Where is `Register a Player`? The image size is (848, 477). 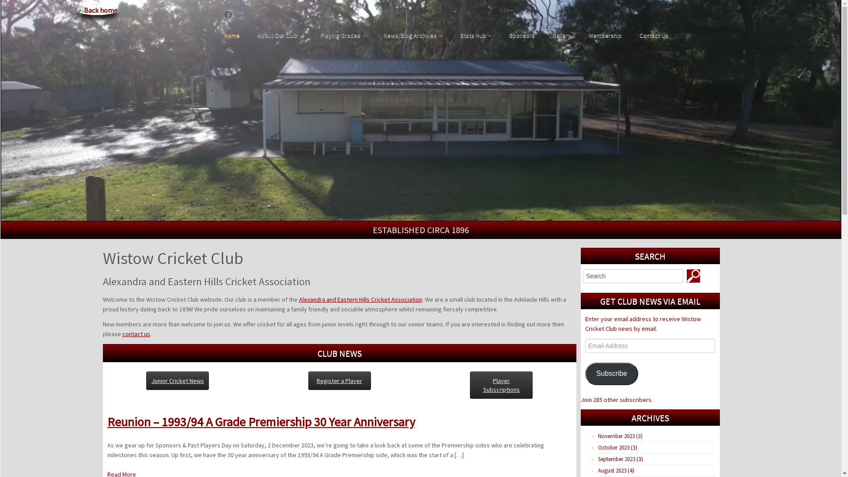
Register a Player is located at coordinates (340, 381).